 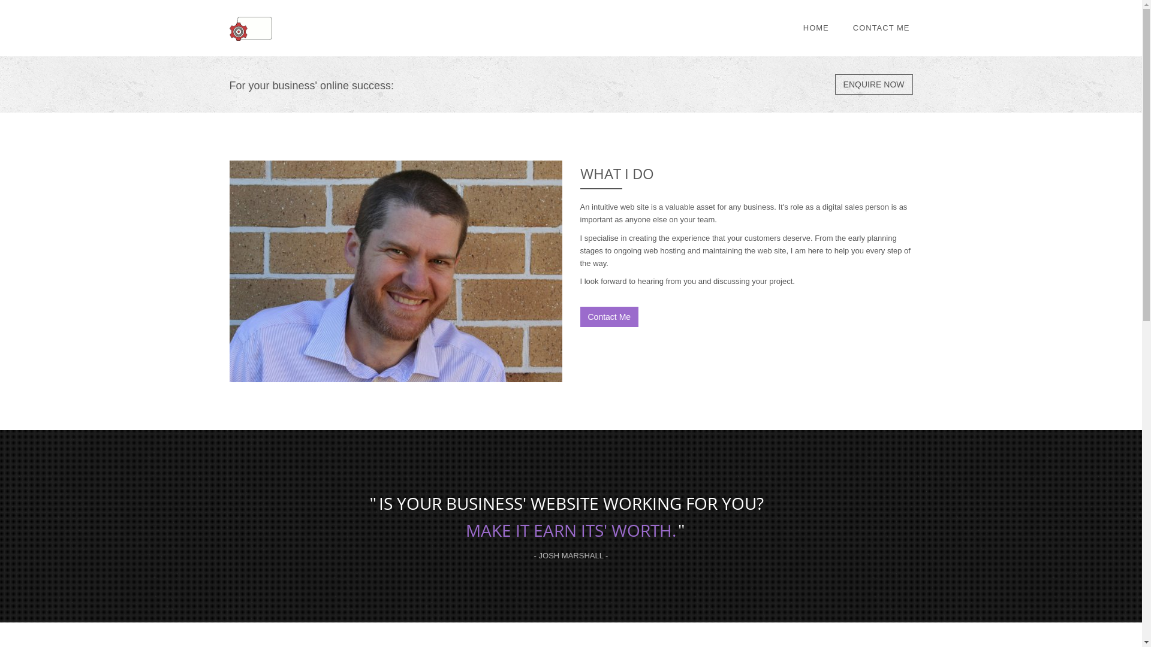 What do you see at coordinates (881, 28) in the screenshot?
I see `CONTACT ME` at bounding box center [881, 28].